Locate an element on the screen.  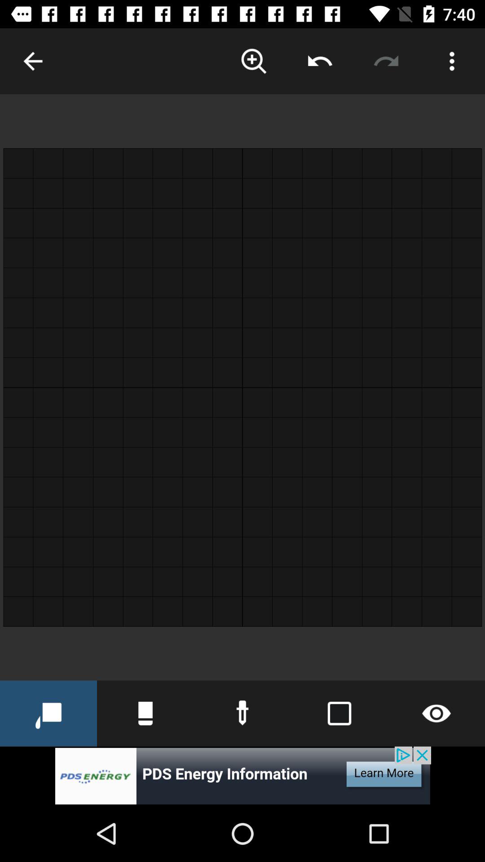
go back is located at coordinates (33, 61).